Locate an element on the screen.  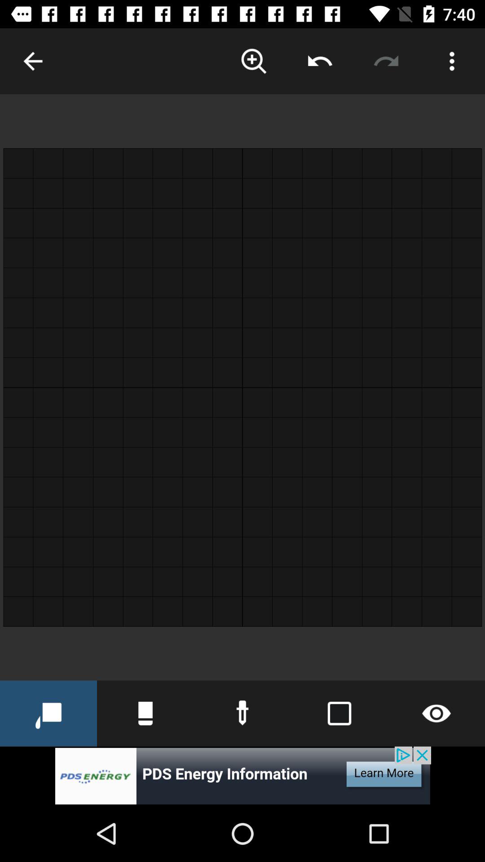
go back is located at coordinates (33, 61).